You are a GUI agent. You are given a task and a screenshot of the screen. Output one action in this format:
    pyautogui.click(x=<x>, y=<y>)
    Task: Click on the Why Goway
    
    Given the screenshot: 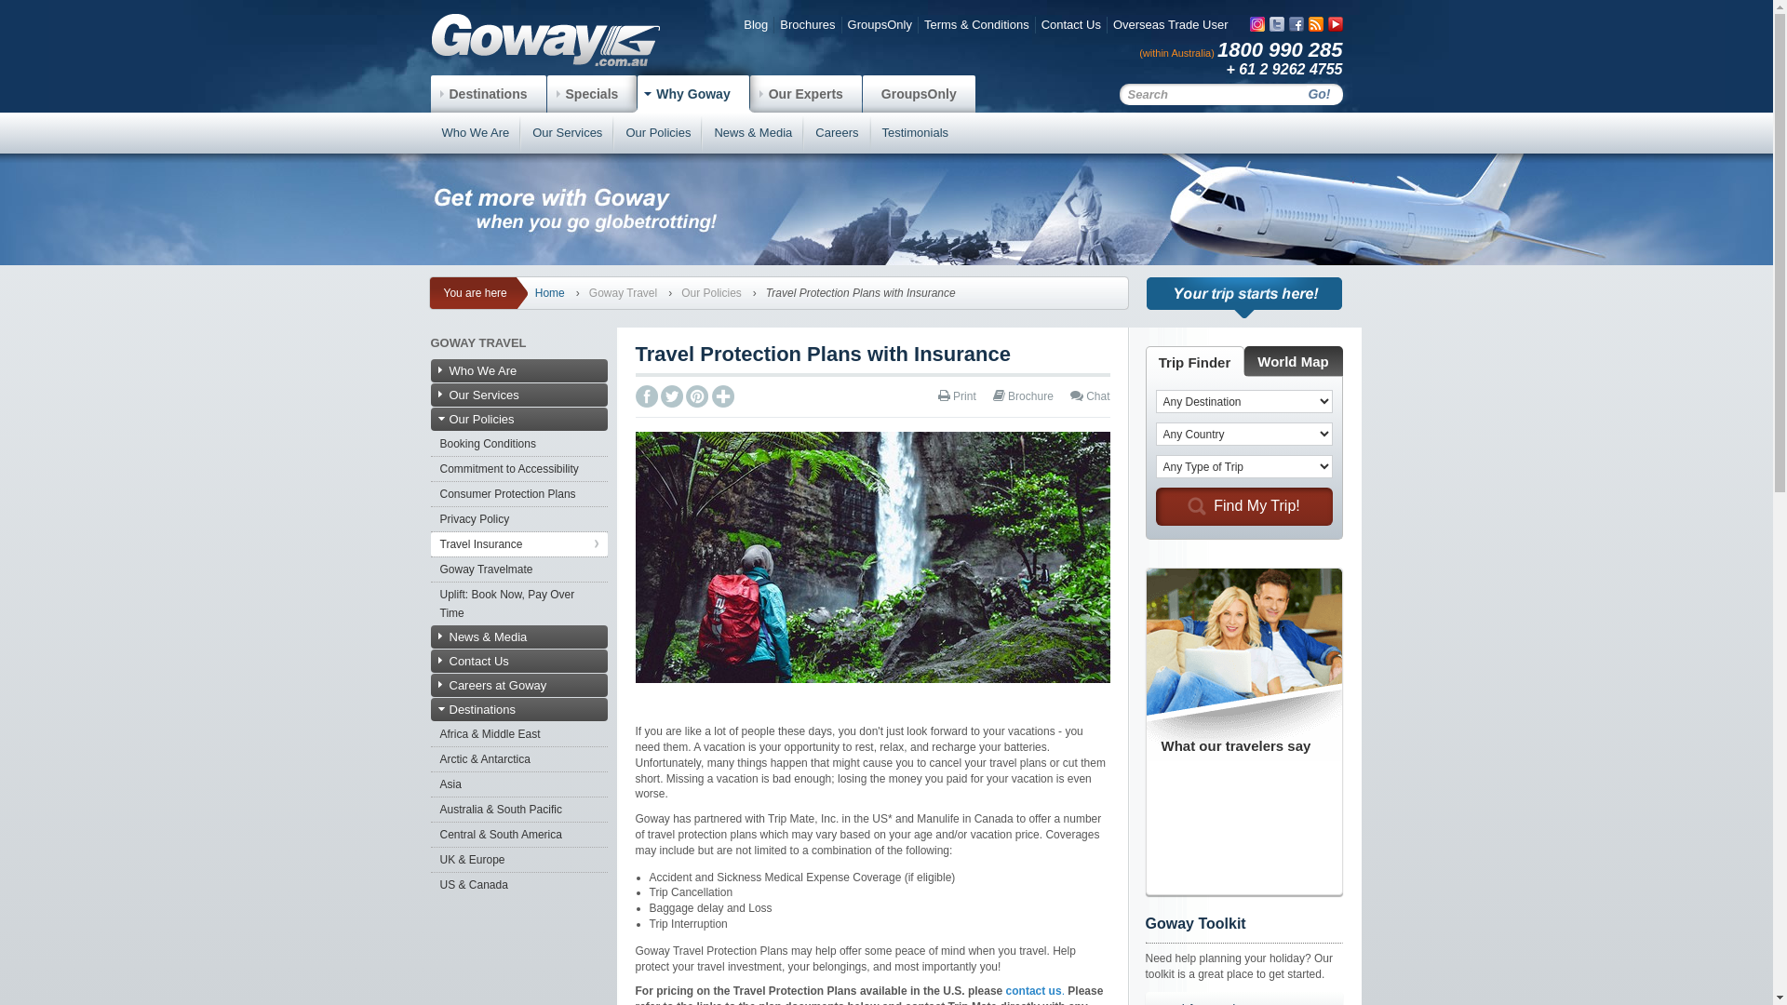 What is the action you would take?
    pyautogui.click(x=692, y=94)
    